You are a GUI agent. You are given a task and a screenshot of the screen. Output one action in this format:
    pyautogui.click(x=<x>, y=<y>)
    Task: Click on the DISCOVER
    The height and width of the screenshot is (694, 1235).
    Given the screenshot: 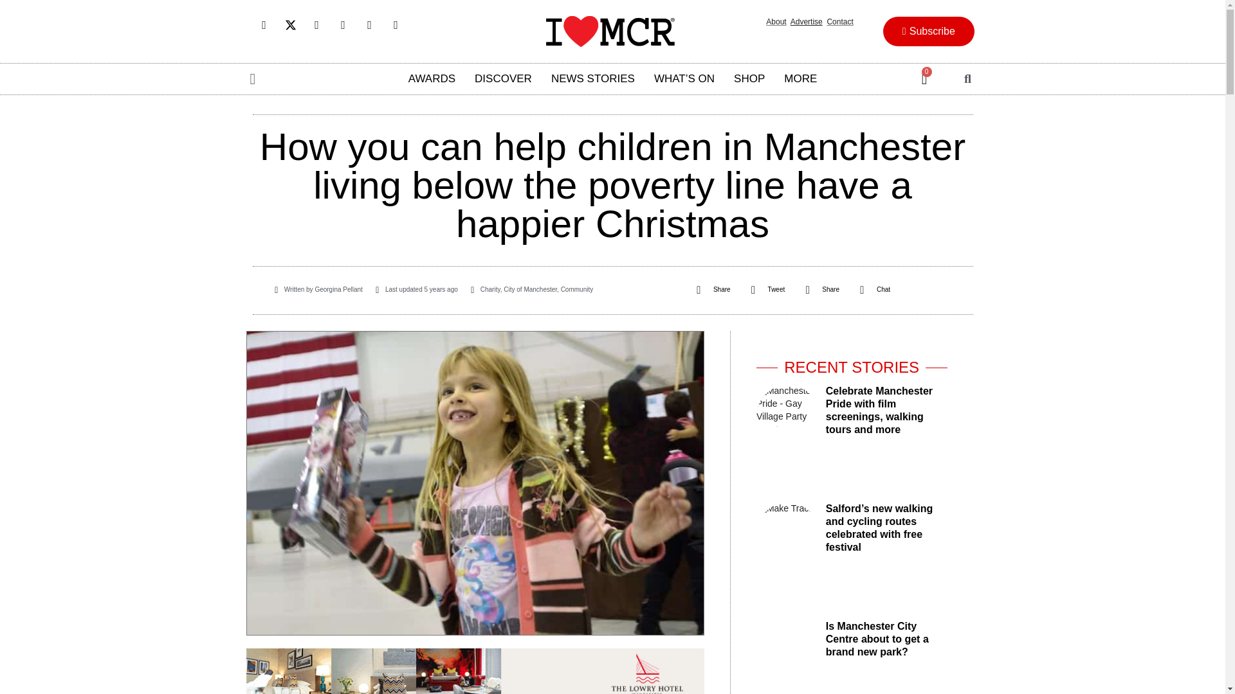 What is the action you would take?
    pyautogui.click(x=503, y=78)
    